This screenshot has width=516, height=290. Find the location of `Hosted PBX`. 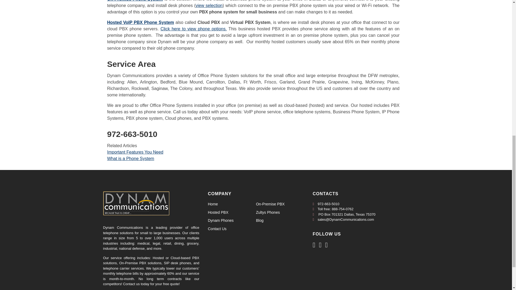

Hosted PBX is located at coordinates (218, 212).